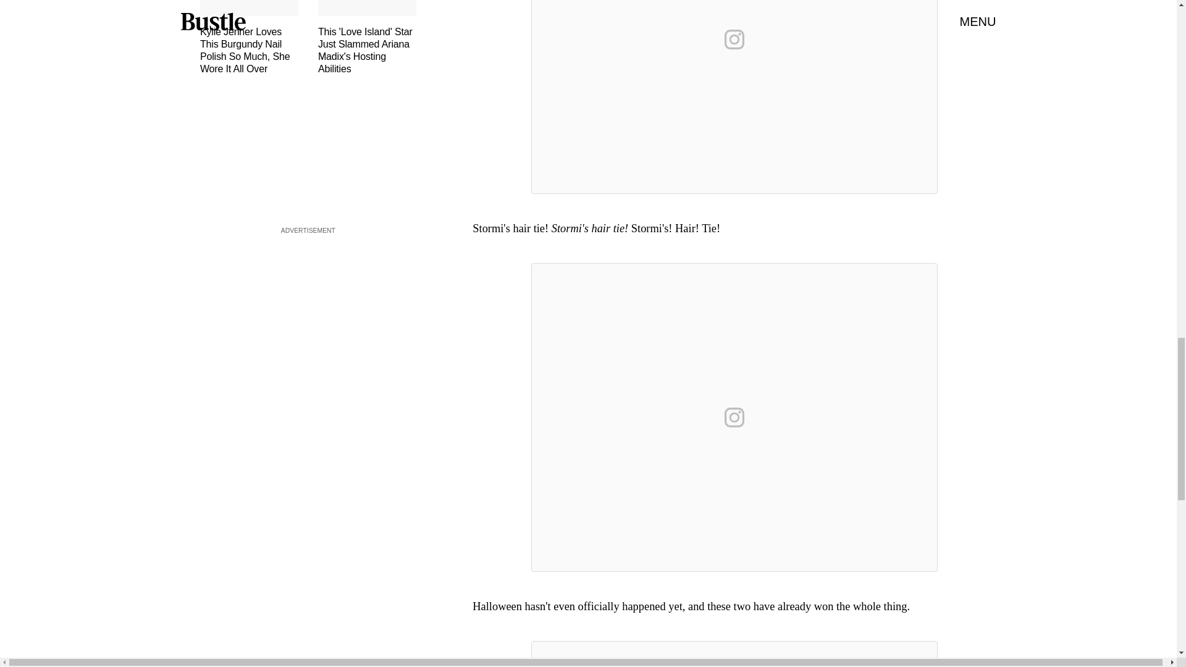  What do you see at coordinates (734, 417) in the screenshot?
I see `View on Instagram` at bounding box center [734, 417].